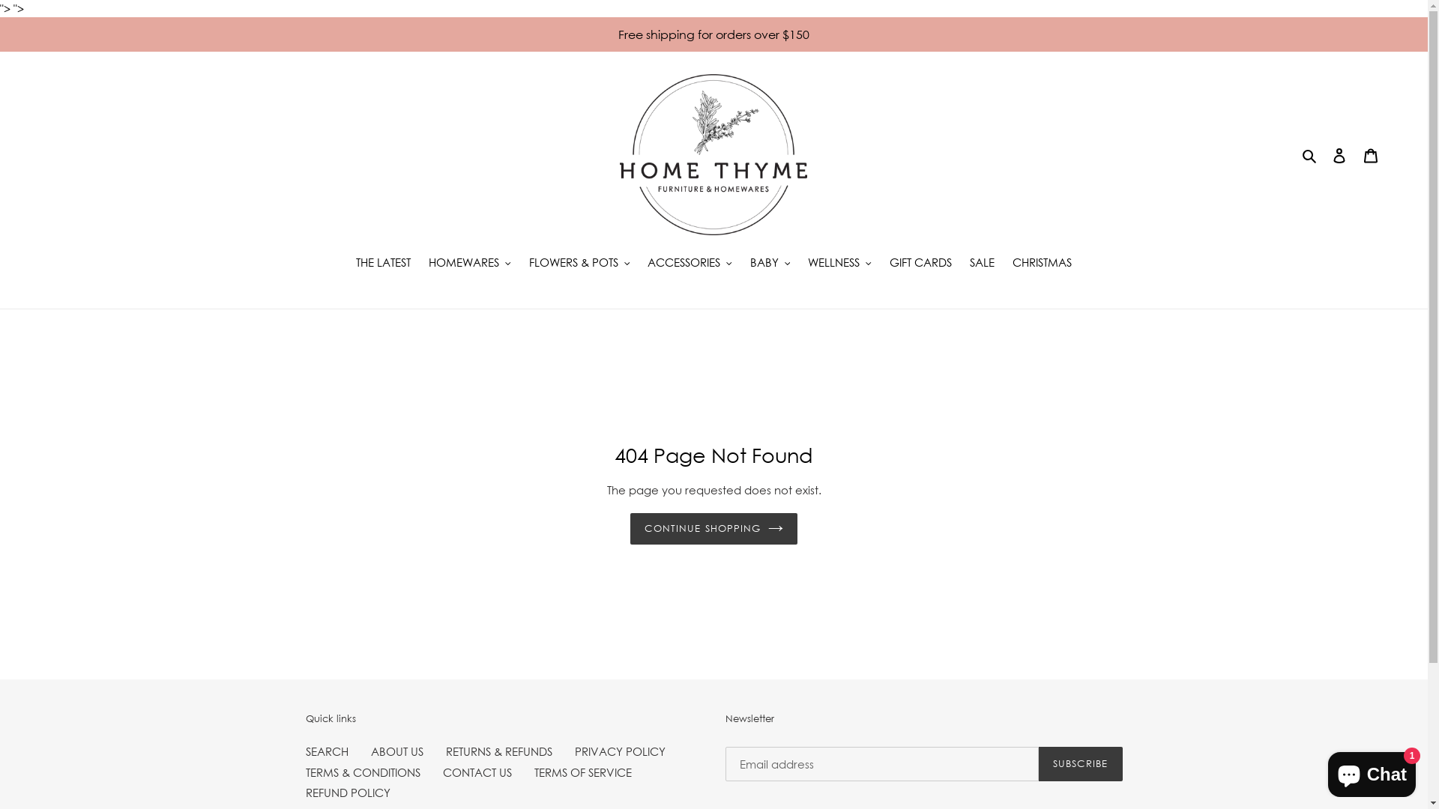  Describe the element at coordinates (1371, 154) in the screenshot. I see `Cart` at that location.